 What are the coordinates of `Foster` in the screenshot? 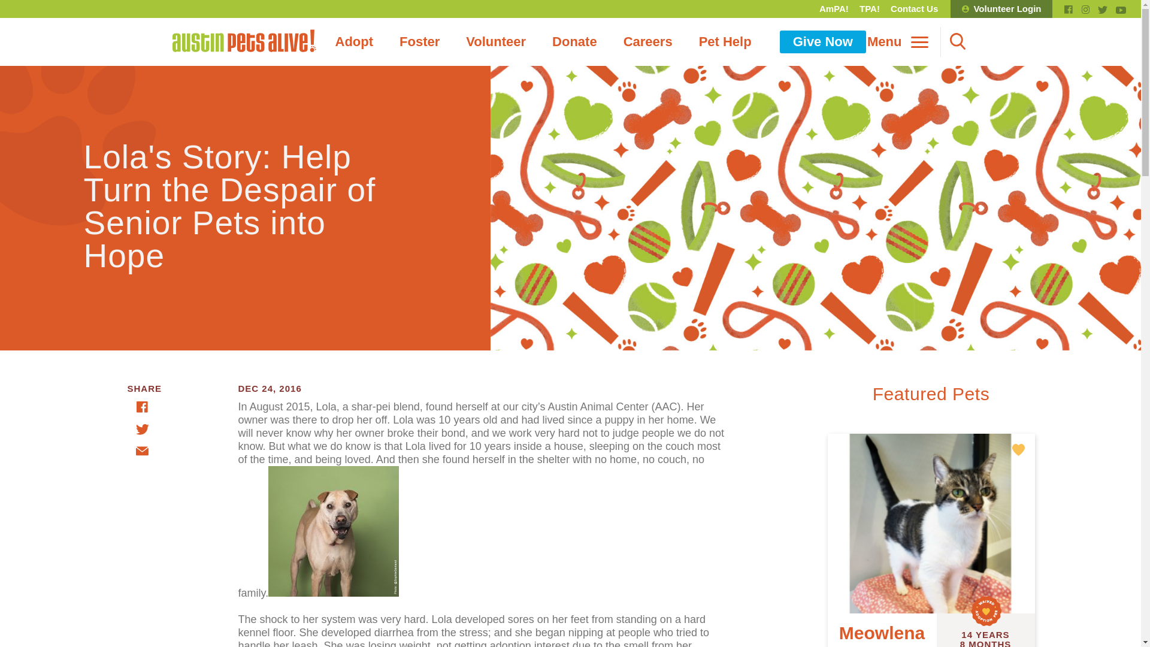 It's located at (419, 41).